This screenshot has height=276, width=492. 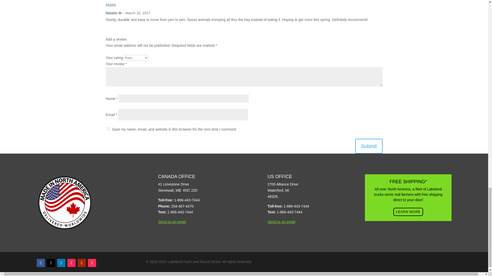 What do you see at coordinates (81, 263) in the screenshot?
I see `Follow on Youtube` at bounding box center [81, 263].